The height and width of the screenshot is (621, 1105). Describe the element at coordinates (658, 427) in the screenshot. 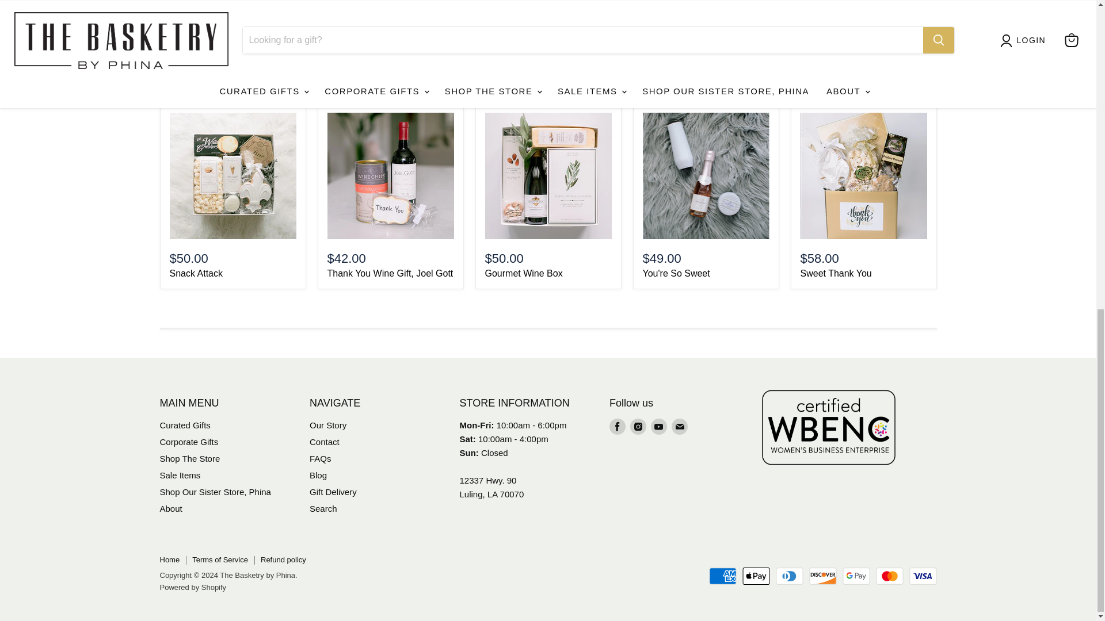

I see `Youtube` at that location.